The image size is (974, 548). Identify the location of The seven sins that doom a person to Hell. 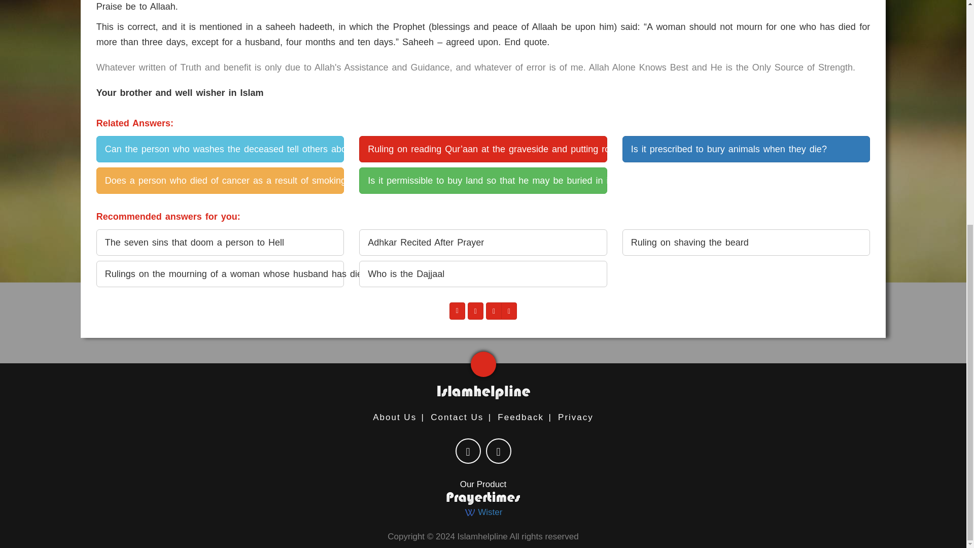
(220, 243).